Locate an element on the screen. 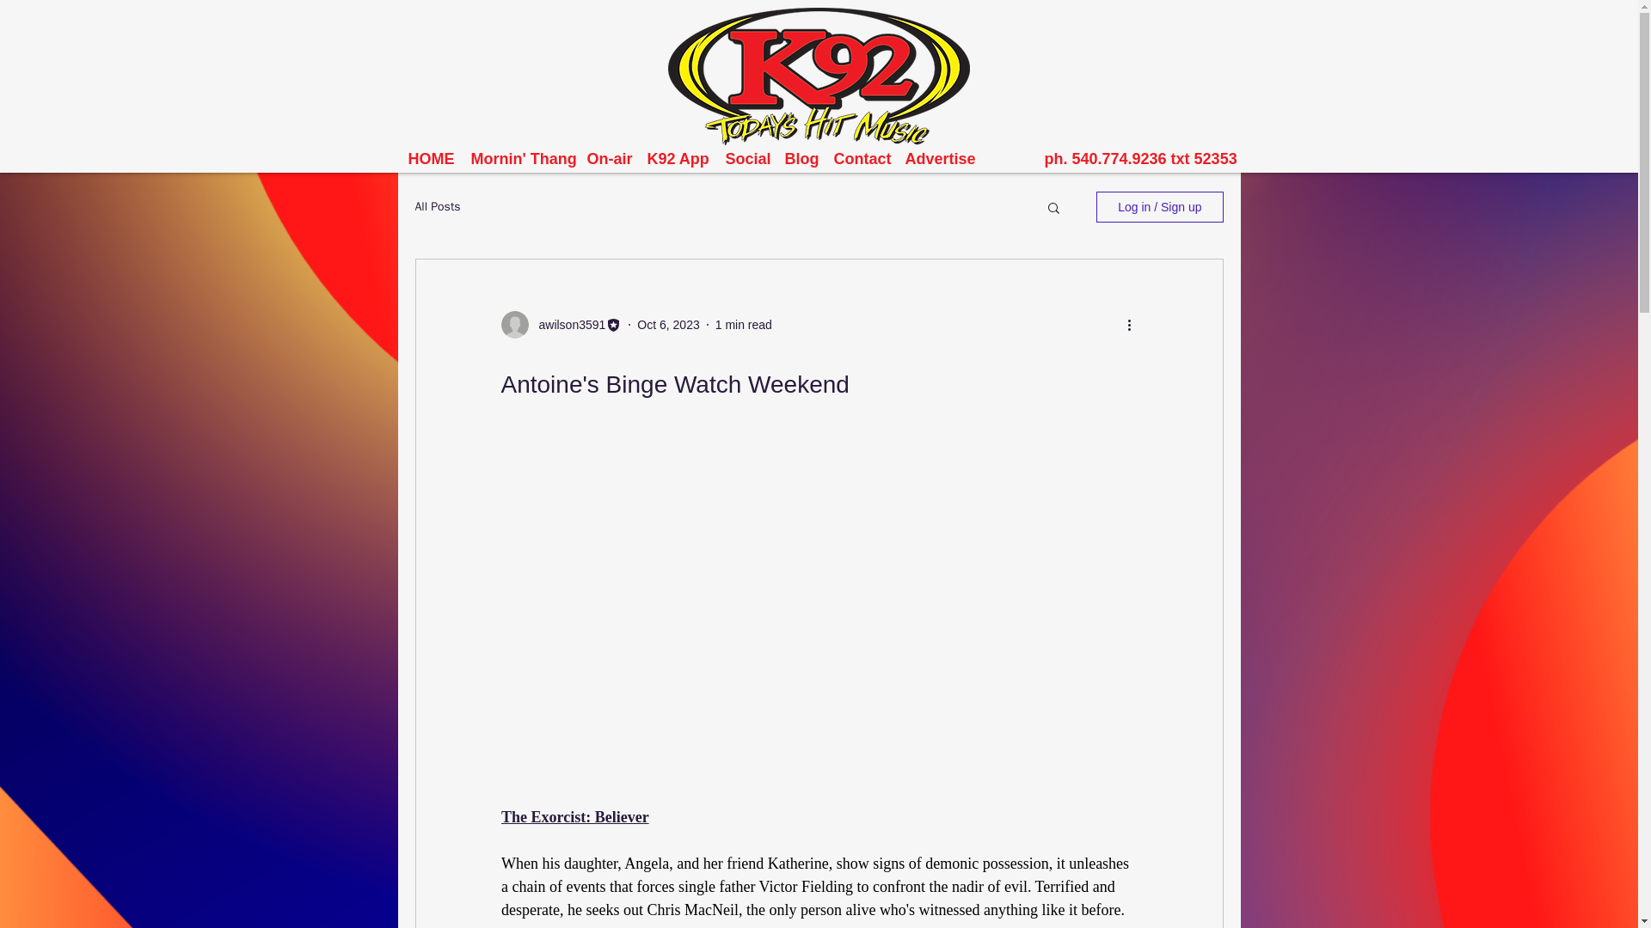  On-air is located at coordinates (607, 157).